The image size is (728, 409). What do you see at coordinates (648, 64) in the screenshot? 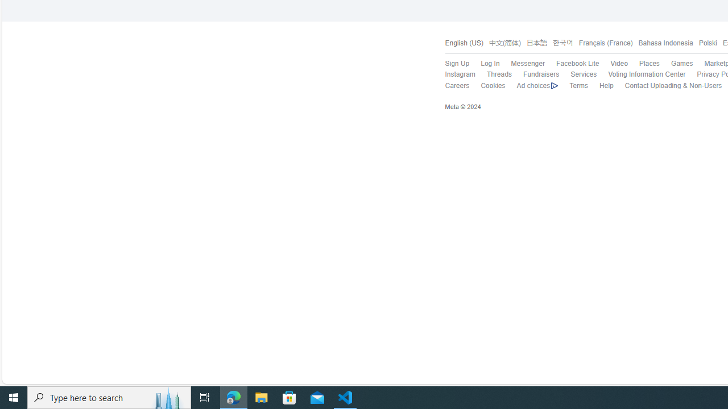
I see `Places` at bounding box center [648, 64].